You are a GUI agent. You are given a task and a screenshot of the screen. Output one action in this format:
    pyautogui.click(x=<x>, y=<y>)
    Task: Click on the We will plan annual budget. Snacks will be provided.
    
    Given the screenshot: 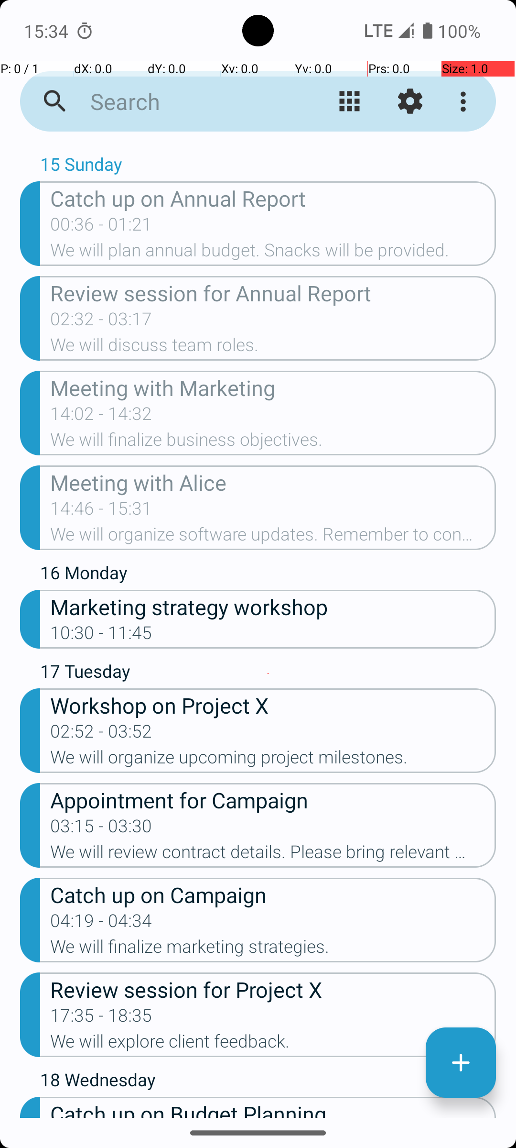 What is the action you would take?
    pyautogui.click(x=273, y=253)
    